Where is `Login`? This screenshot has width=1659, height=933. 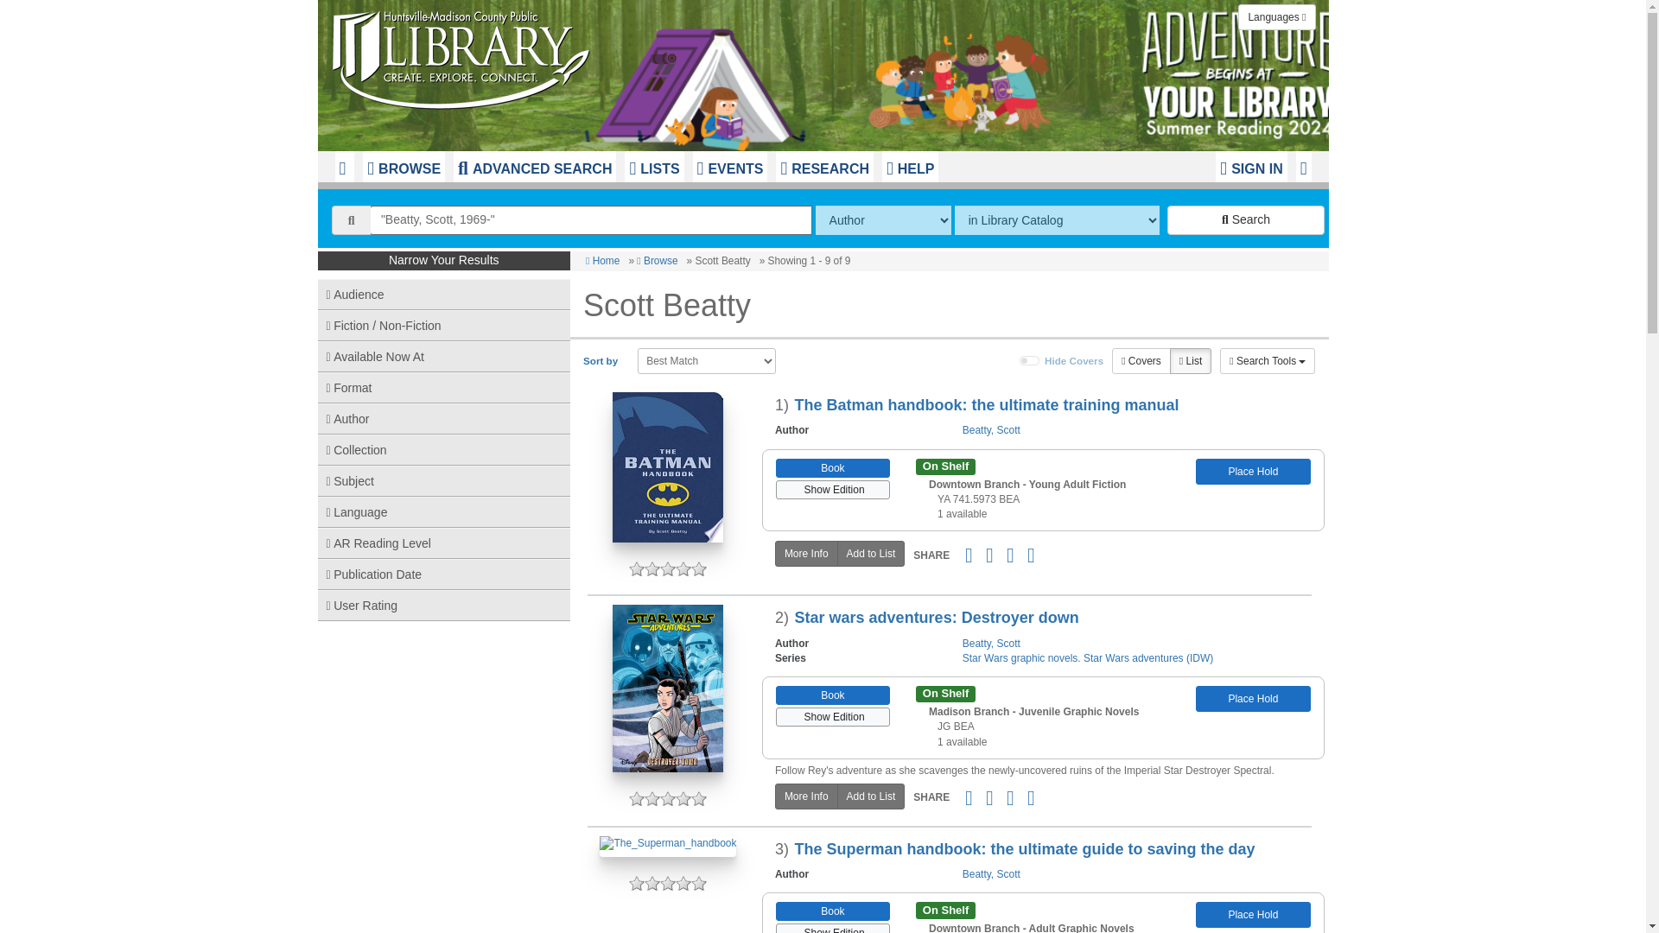 Login is located at coordinates (1251, 166).